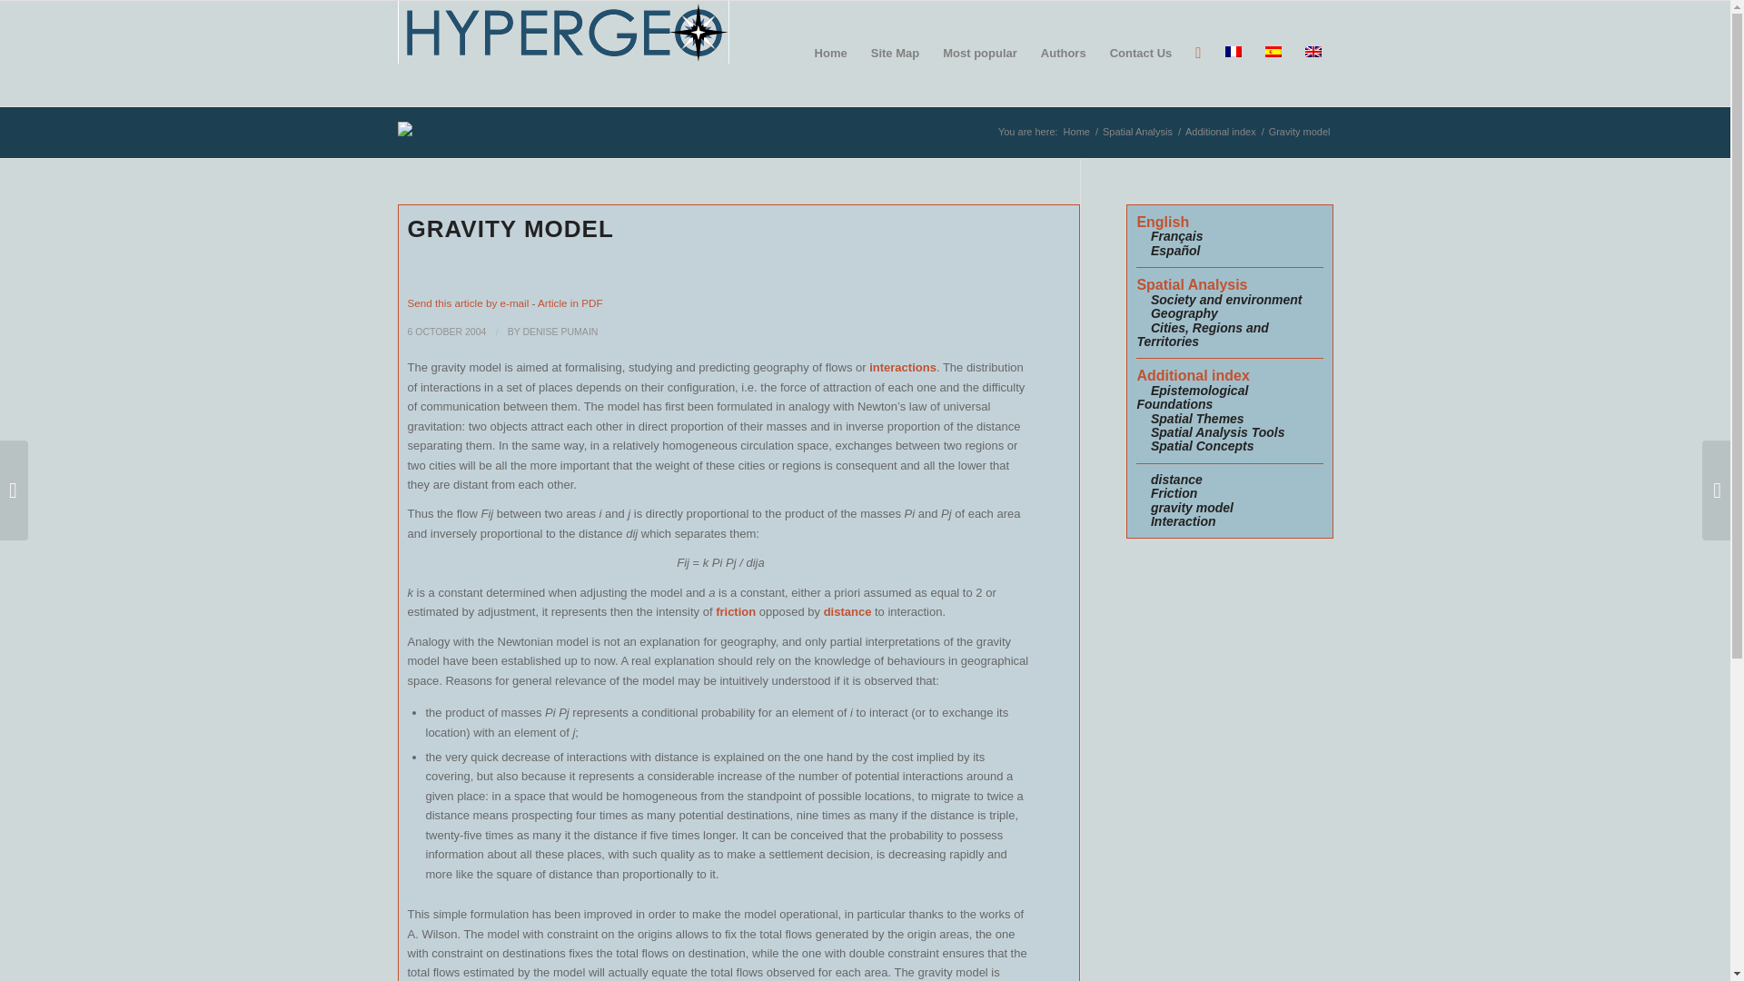 The image size is (1744, 981). I want to click on Home, so click(1076, 133).